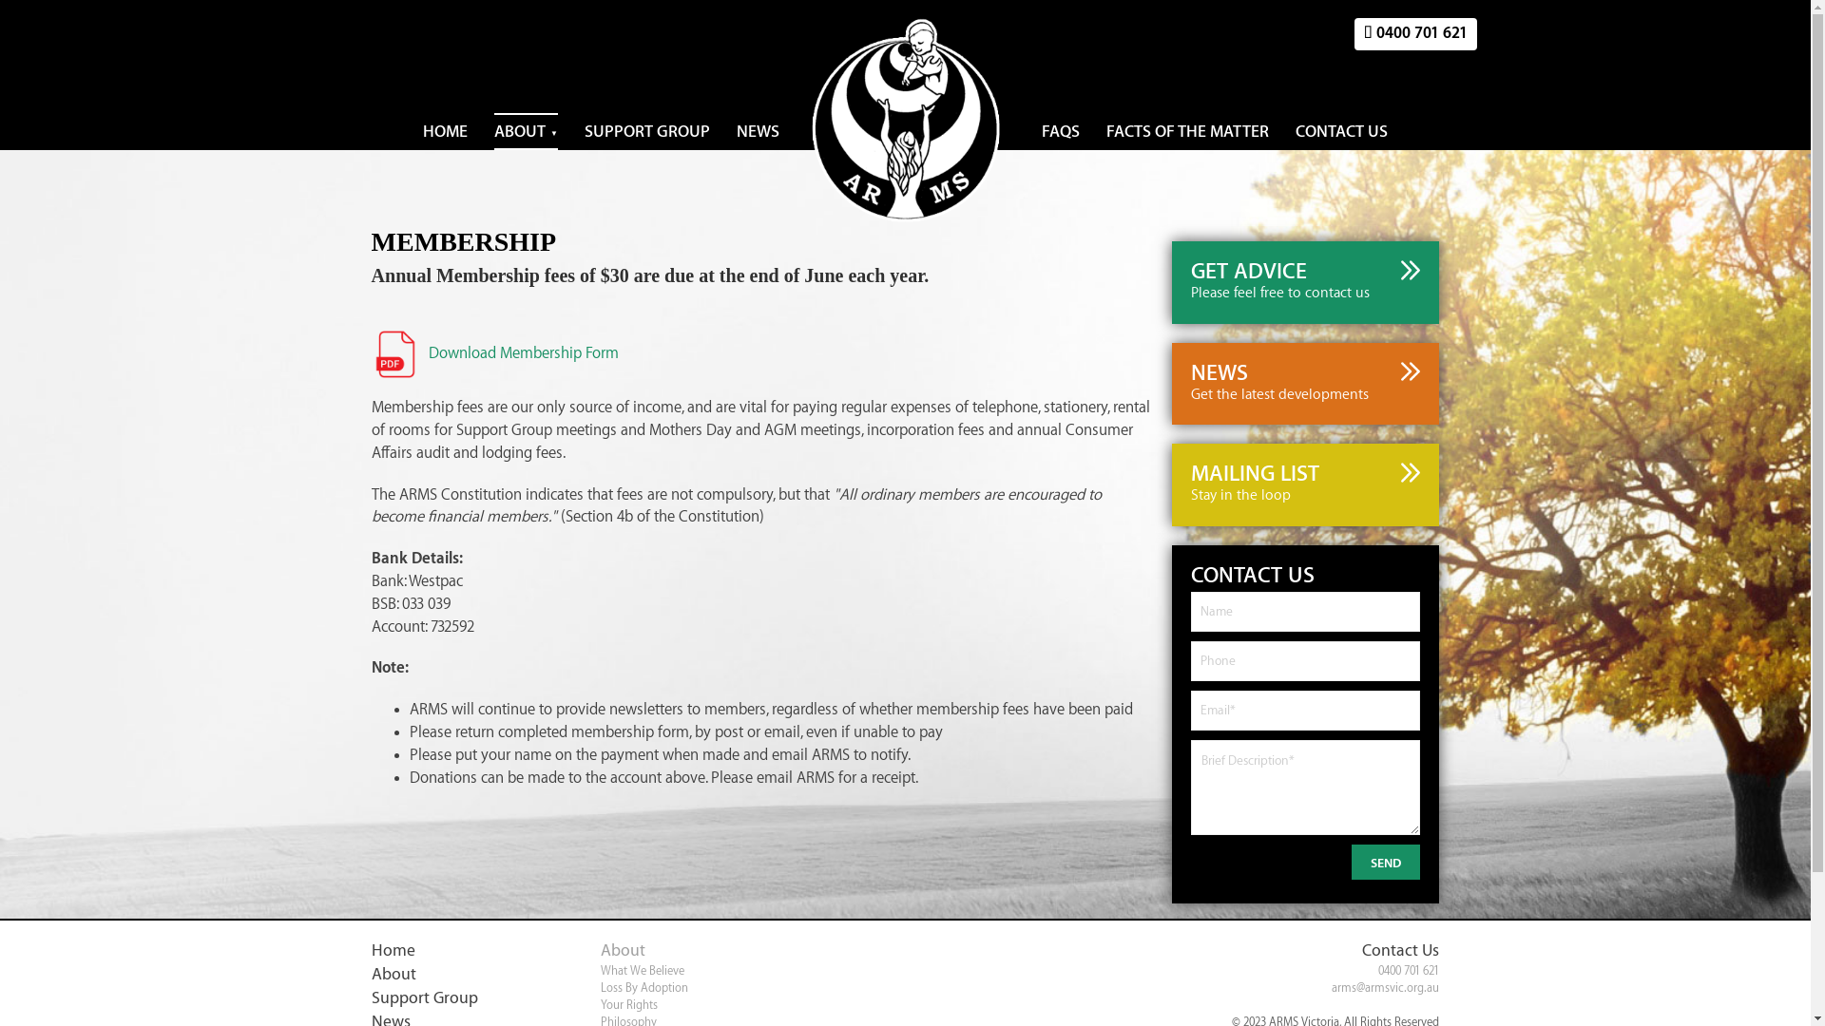 Image resolution: width=1825 pixels, height=1026 pixels. What do you see at coordinates (643, 971) in the screenshot?
I see `What We Believe` at bounding box center [643, 971].